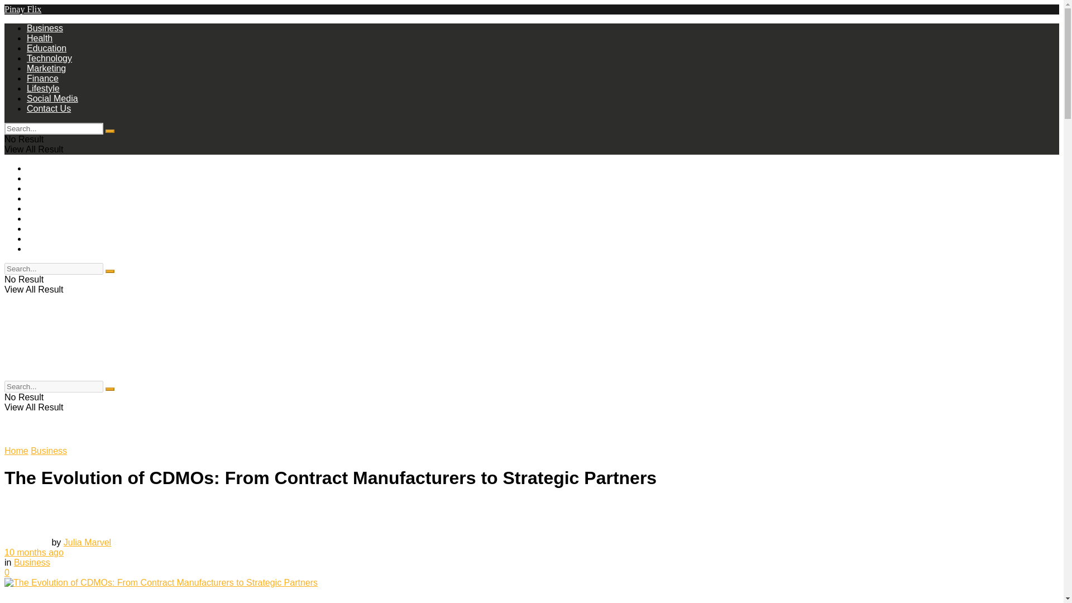  What do you see at coordinates (40, 179) in the screenshot?
I see `Health` at bounding box center [40, 179].